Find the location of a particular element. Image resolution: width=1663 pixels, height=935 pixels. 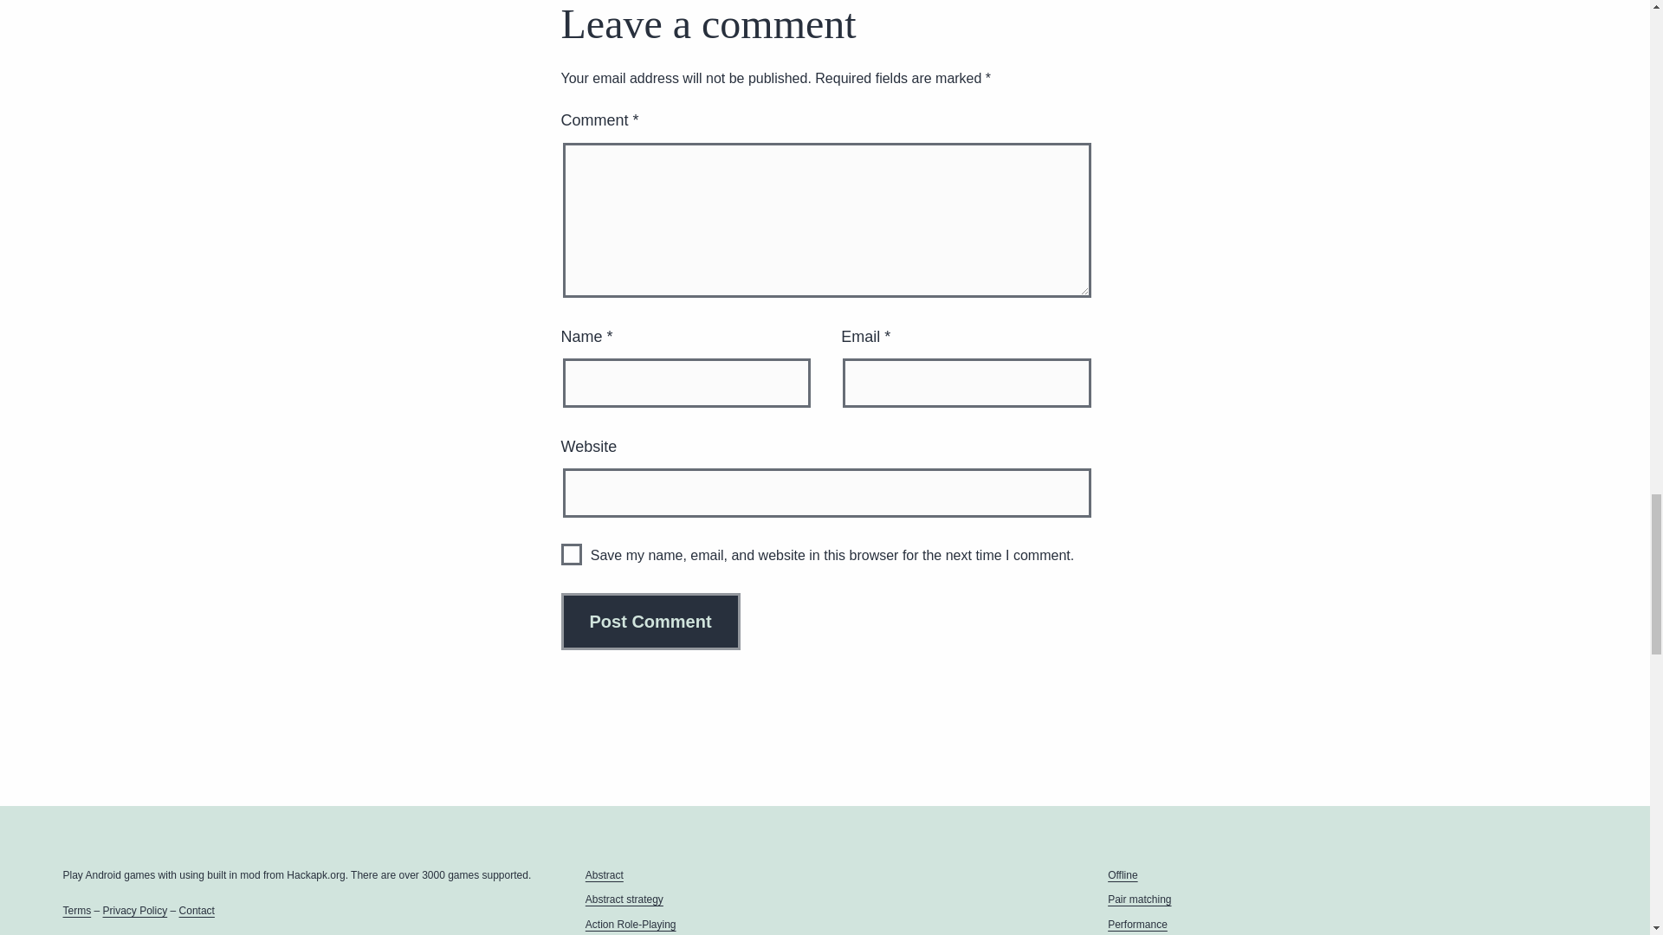

Post Comment is located at coordinates (650, 621).